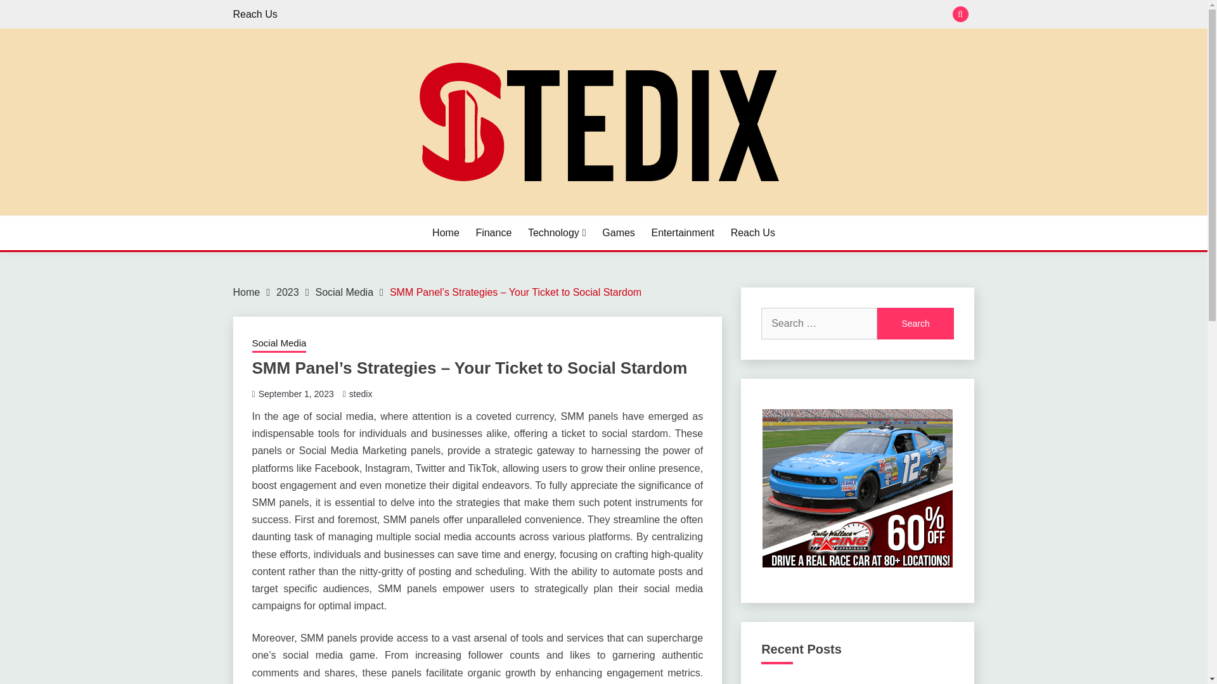 The image size is (1217, 684). I want to click on Reach Us, so click(255, 14).